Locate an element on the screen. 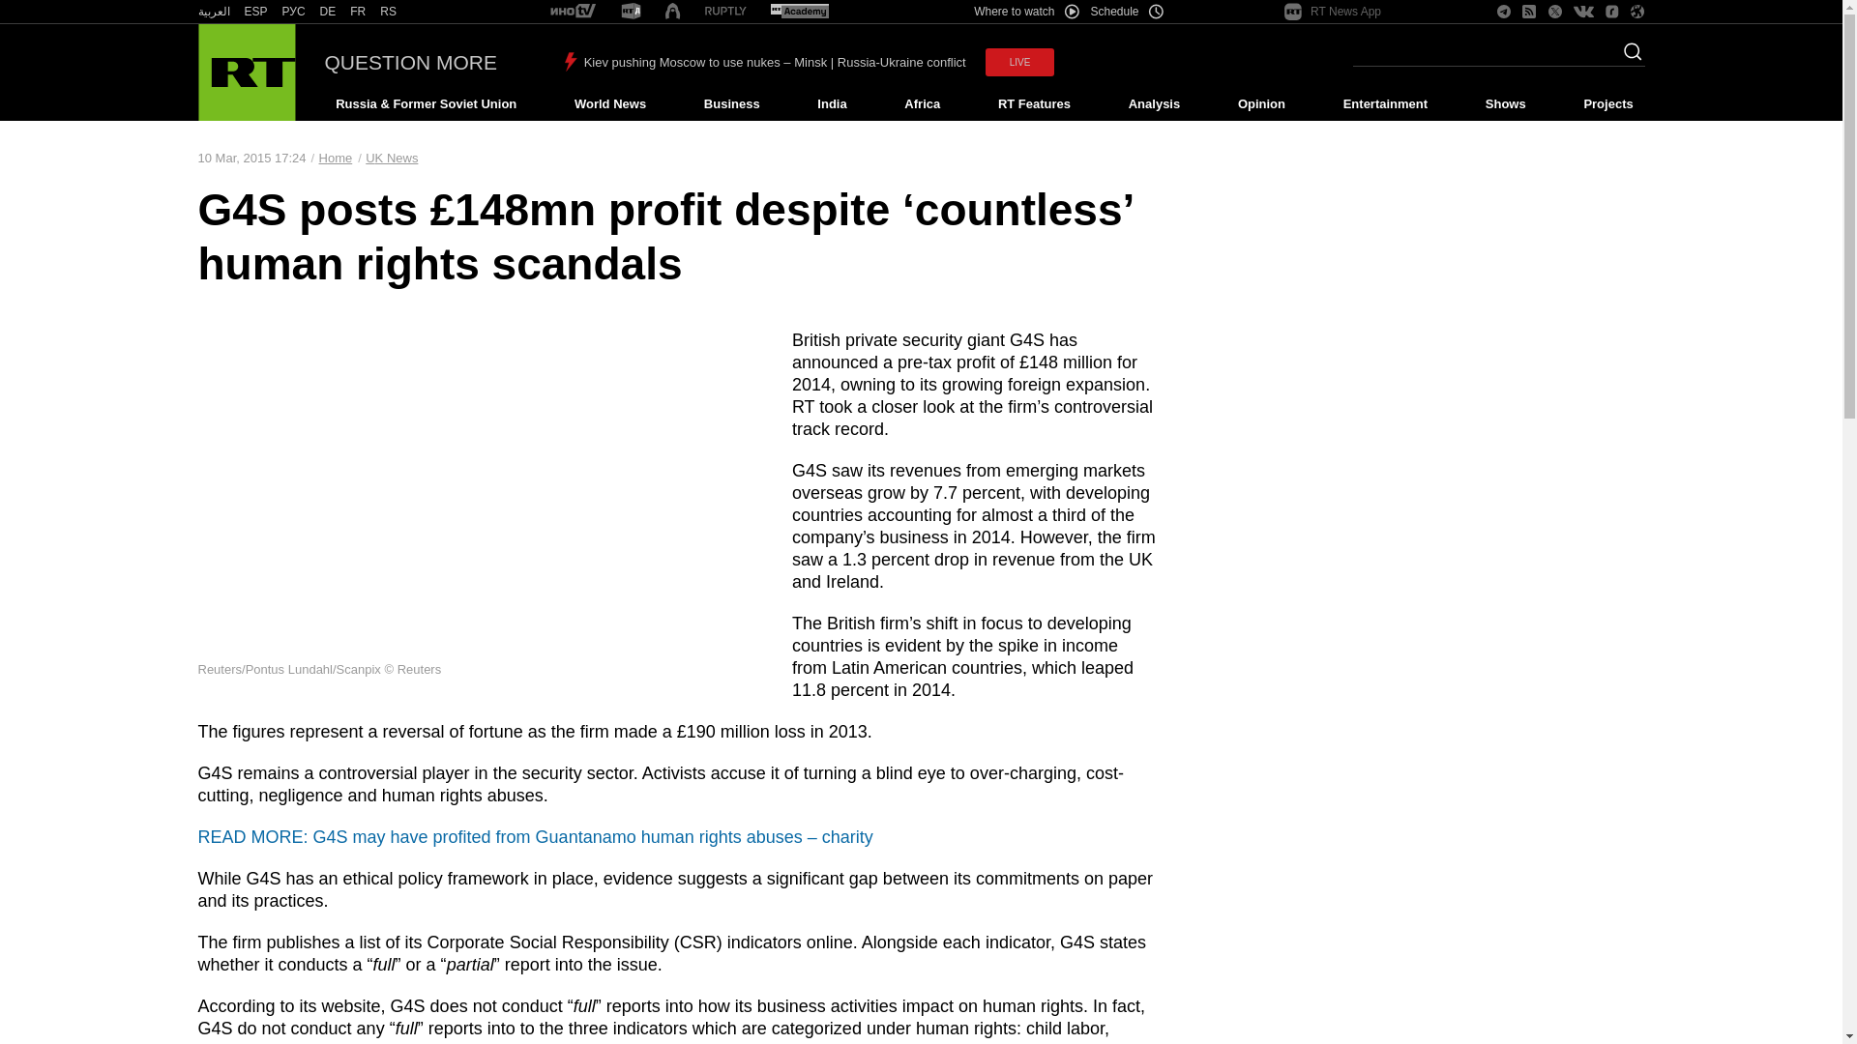 This screenshot has width=1857, height=1044. RT  is located at coordinates (327, 12).